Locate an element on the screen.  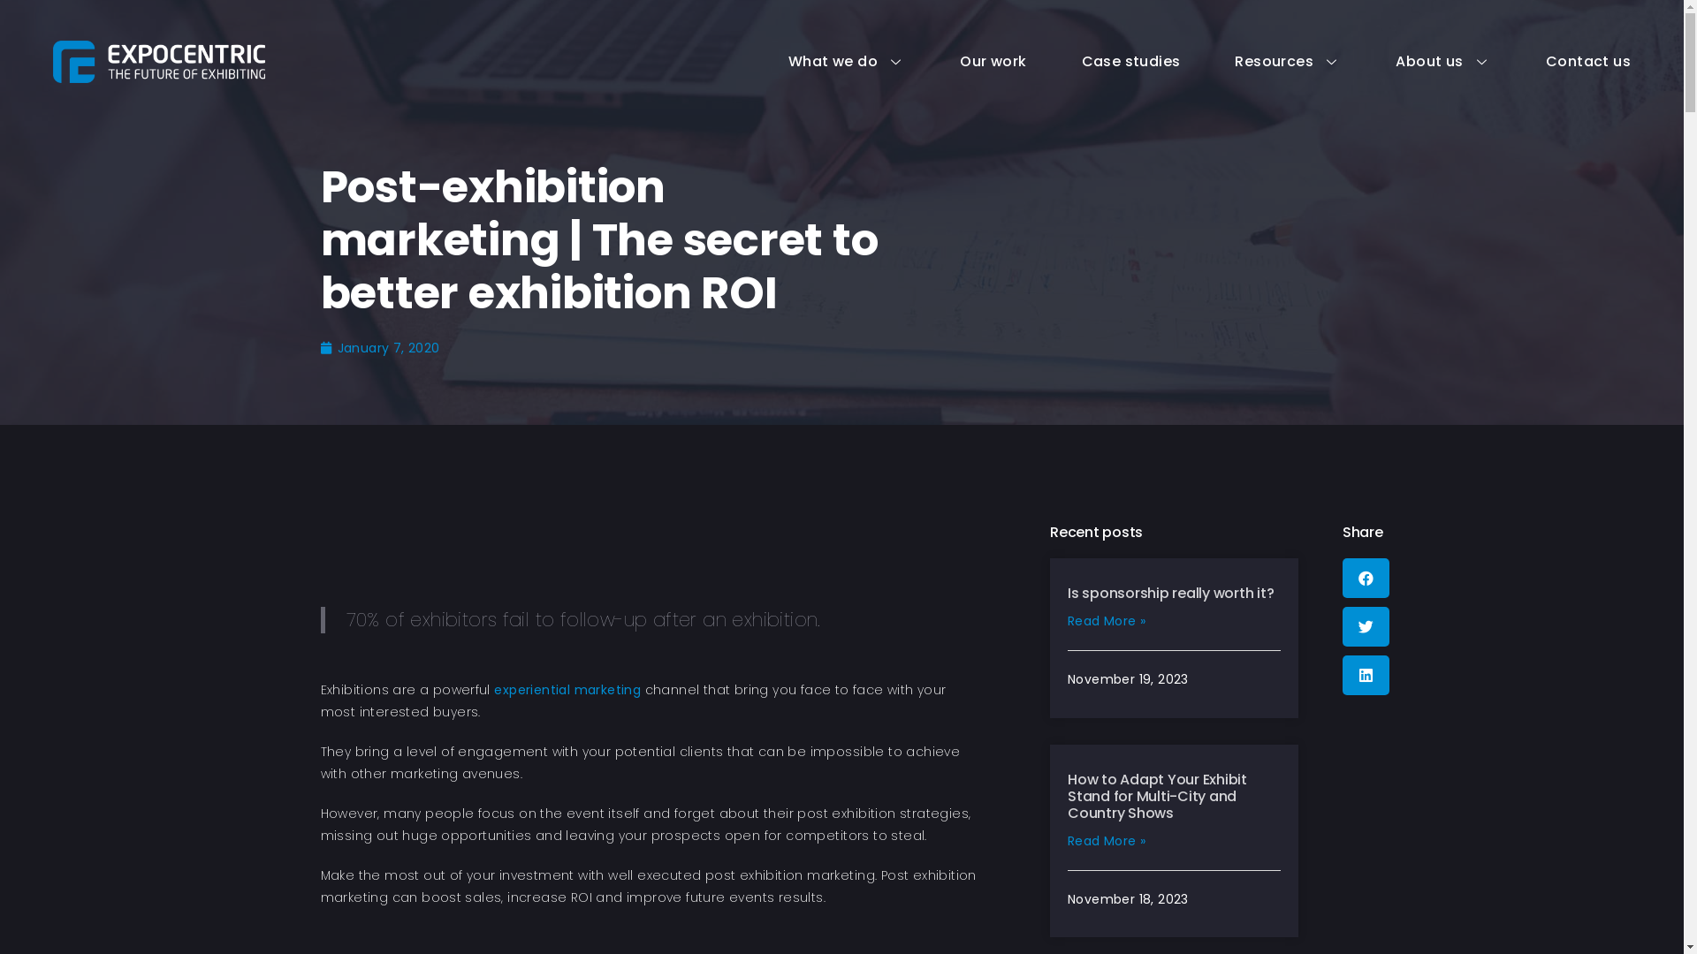
What we do is located at coordinates (819, 62).